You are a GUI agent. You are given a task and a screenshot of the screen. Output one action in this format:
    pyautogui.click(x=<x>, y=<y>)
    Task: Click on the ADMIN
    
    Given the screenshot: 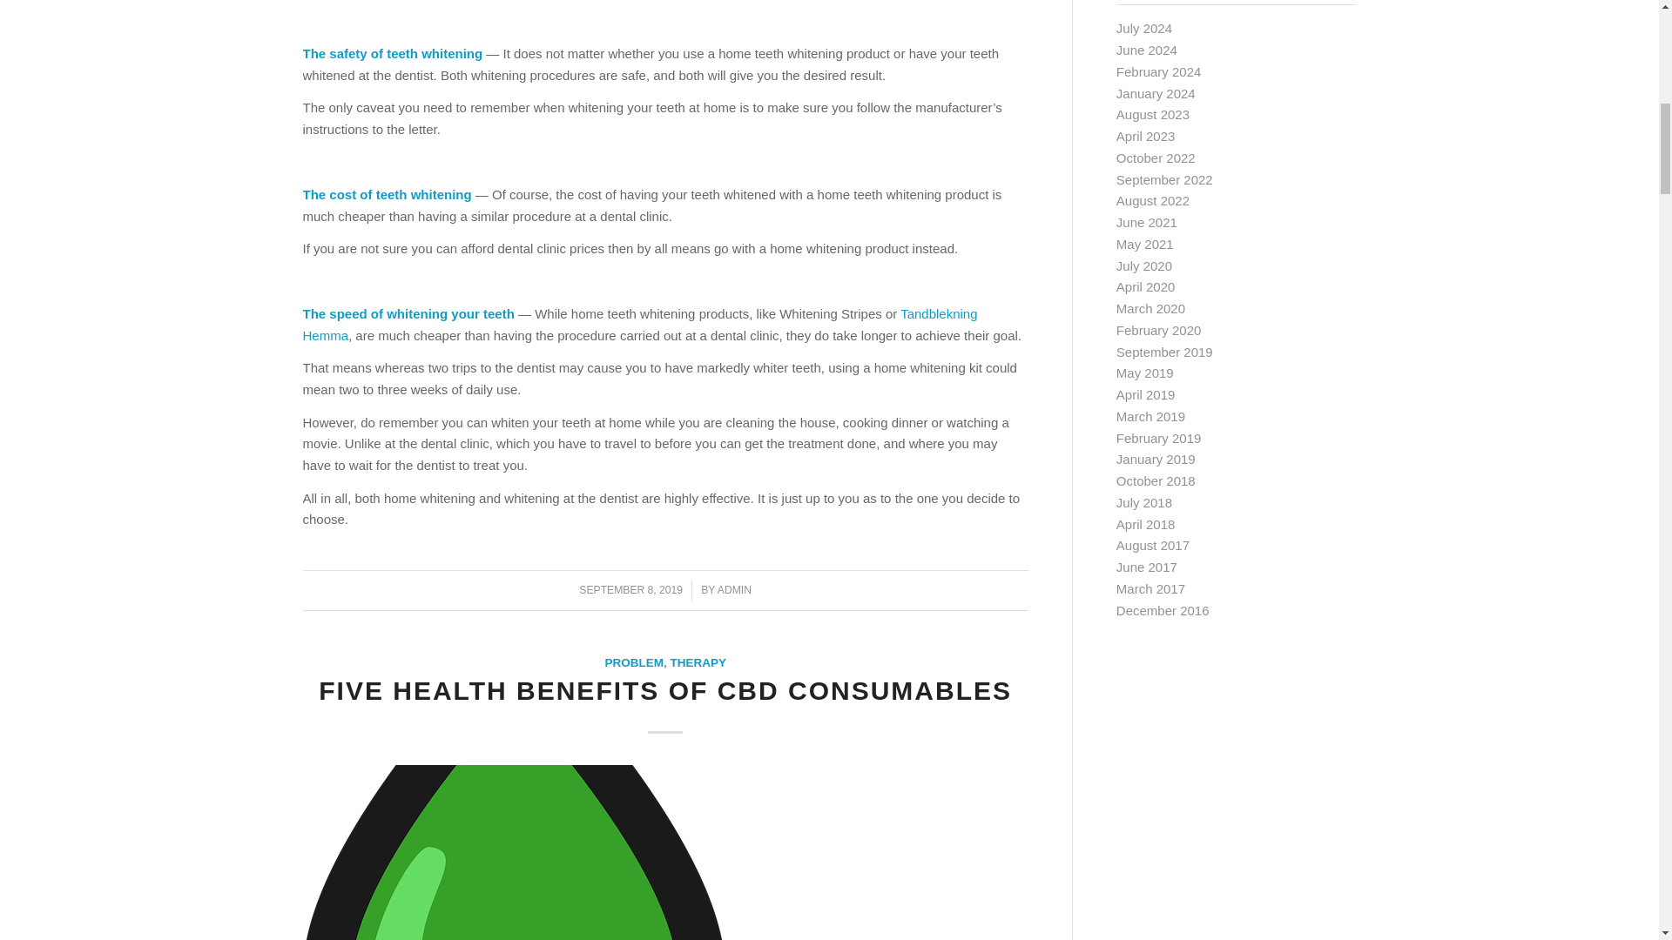 What is the action you would take?
    pyautogui.click(x=733, y=589)
    